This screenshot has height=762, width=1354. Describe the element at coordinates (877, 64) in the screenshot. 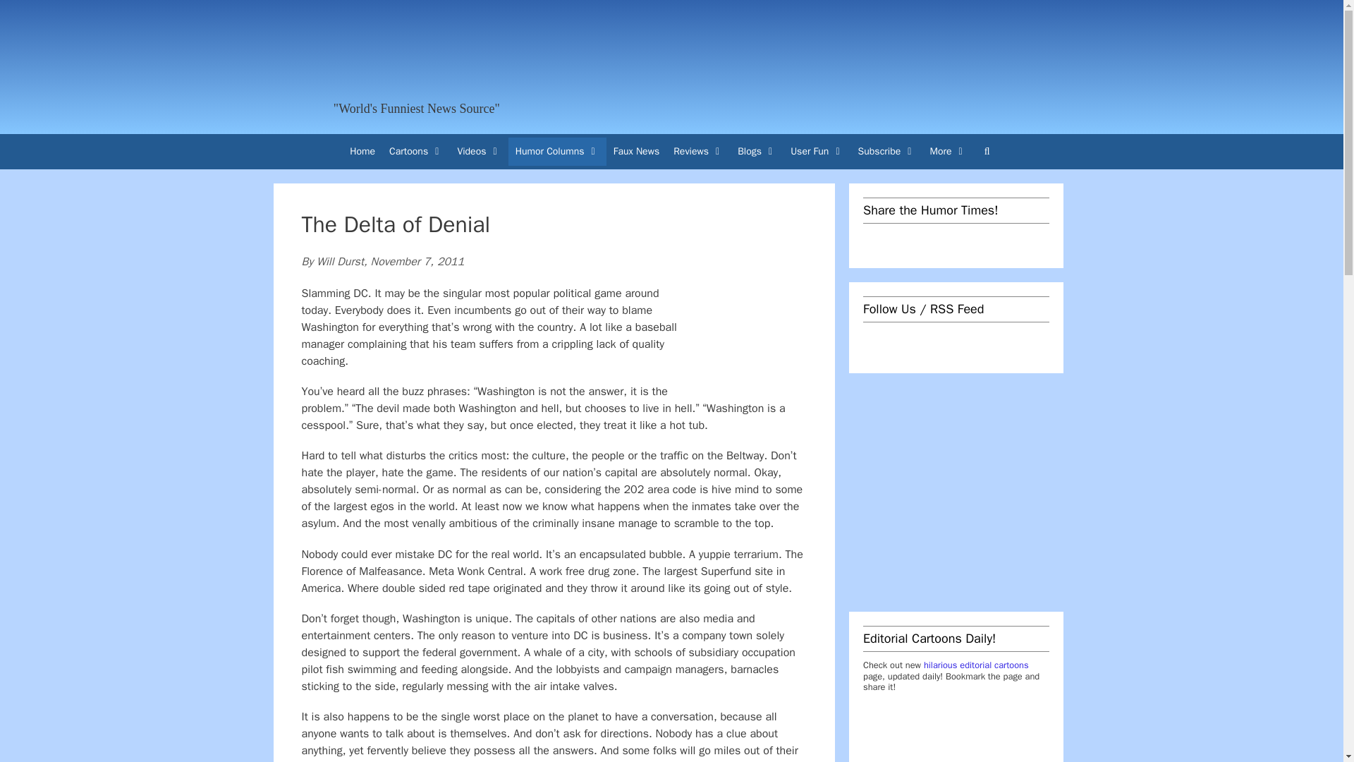

I see `Humor Times Free Trial` at that location.